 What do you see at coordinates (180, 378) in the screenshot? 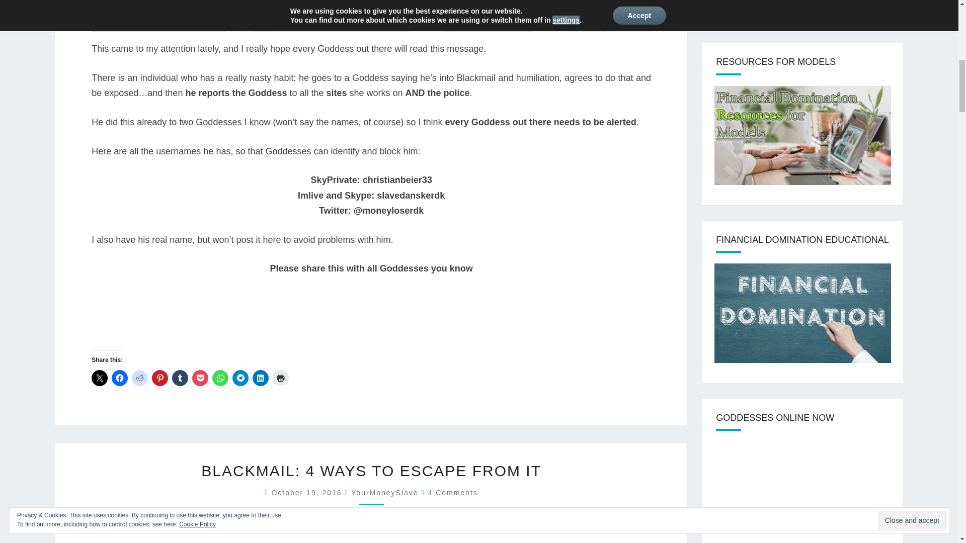
I see `Click to share on Tumblr` at bounding box center [180, 378].